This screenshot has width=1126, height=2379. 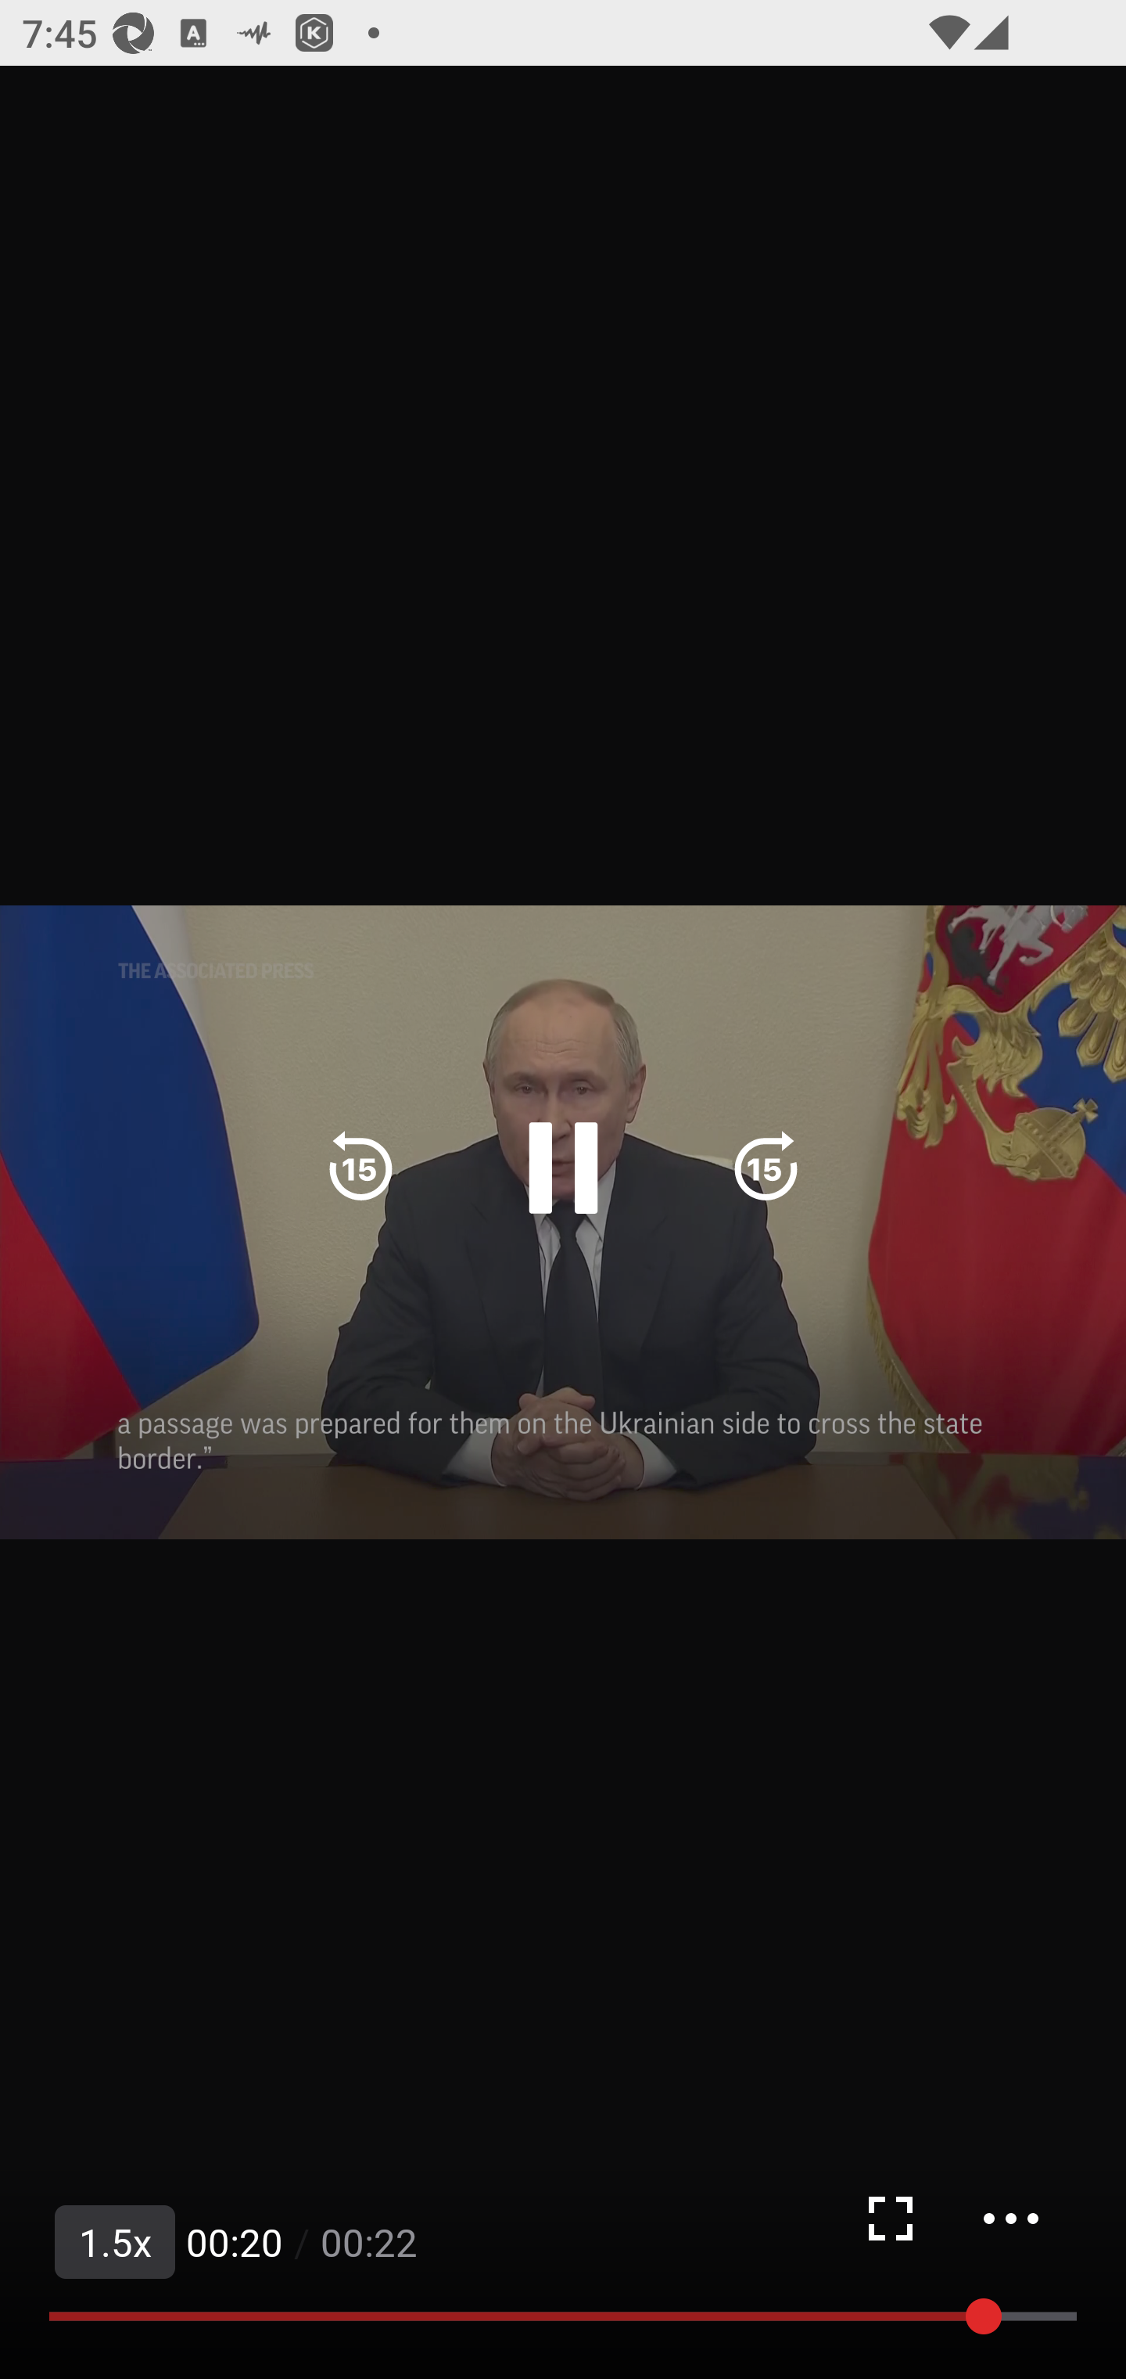 I want to click on fast forward 15 seconds, so click(x=766, y=1168).